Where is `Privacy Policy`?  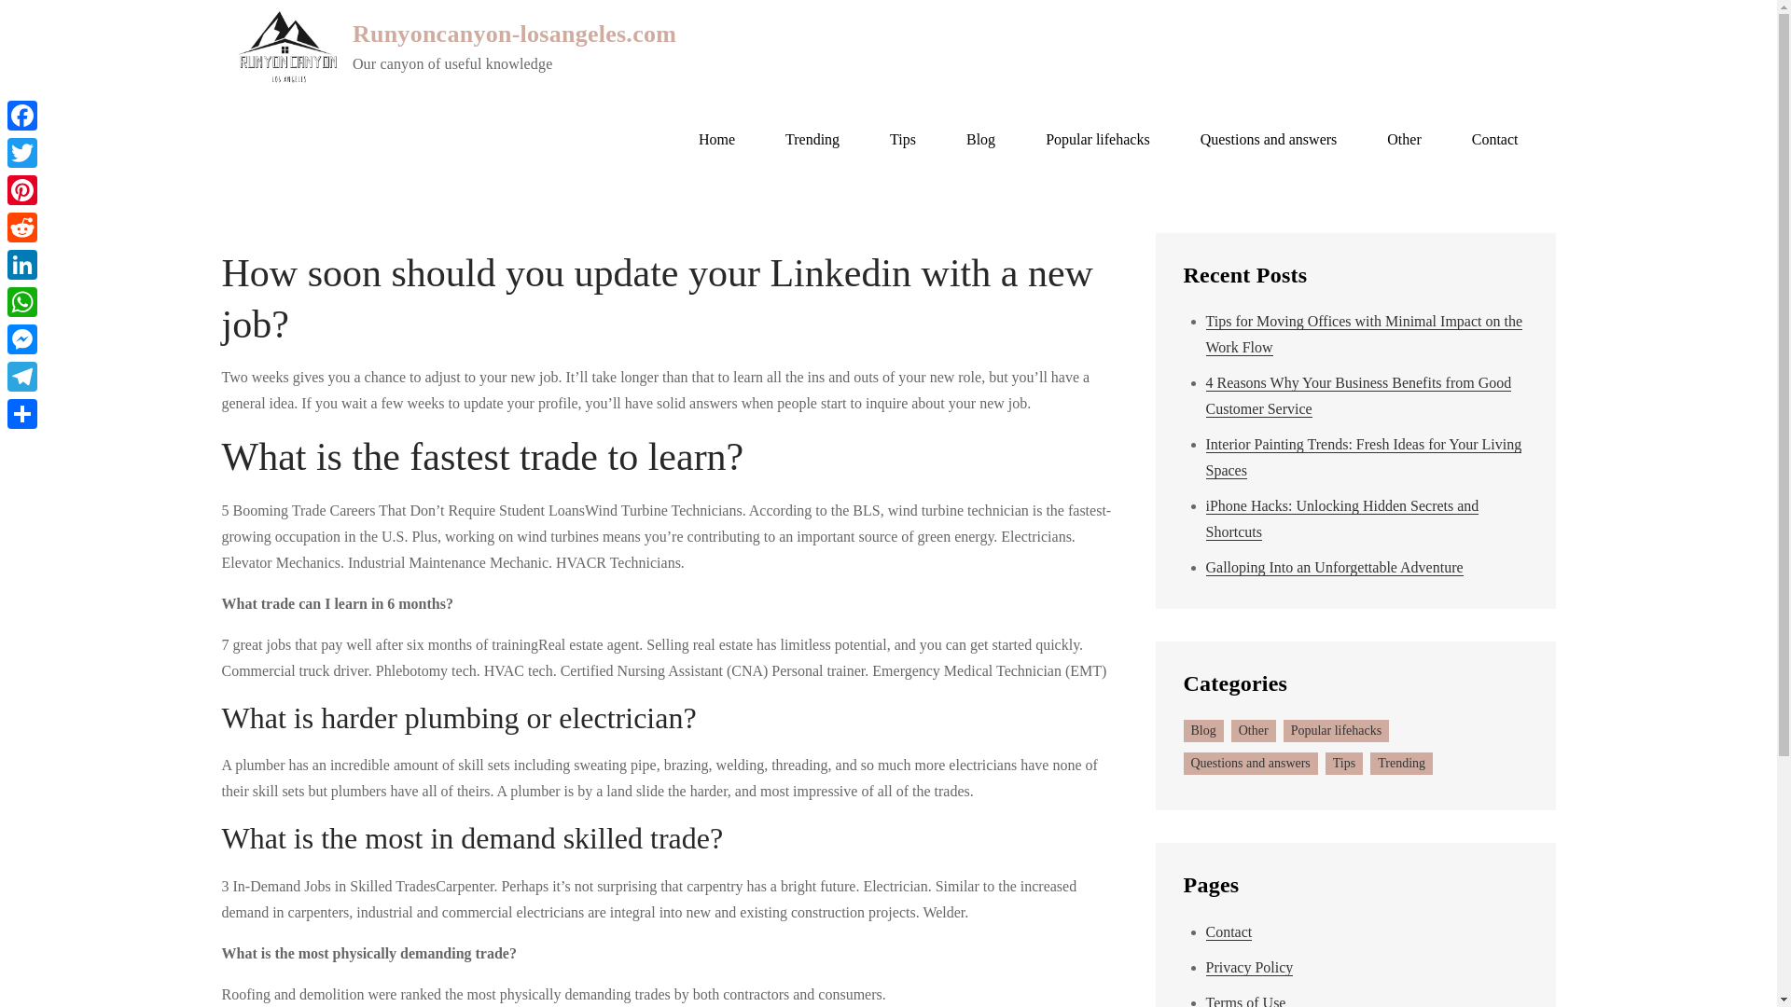
Privacy Policy is located at coordinates (1249, 968).